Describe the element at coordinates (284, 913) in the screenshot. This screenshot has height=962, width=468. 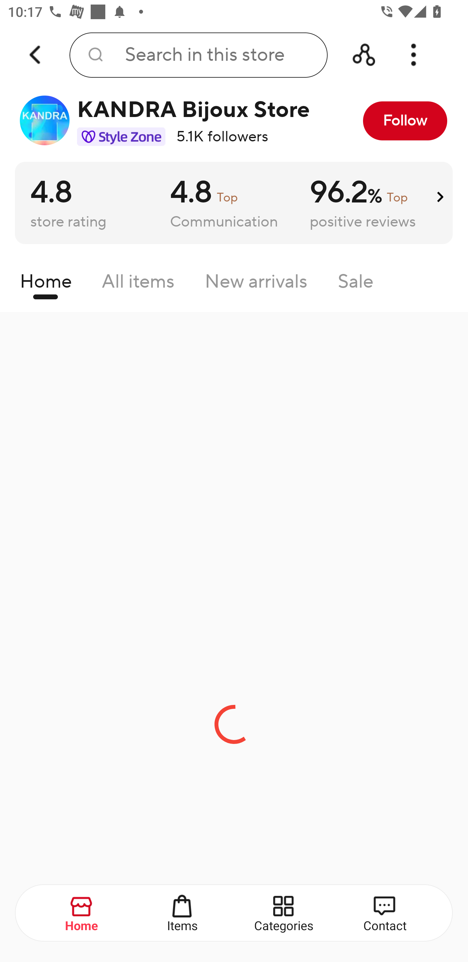
I see `Categories` at that location.